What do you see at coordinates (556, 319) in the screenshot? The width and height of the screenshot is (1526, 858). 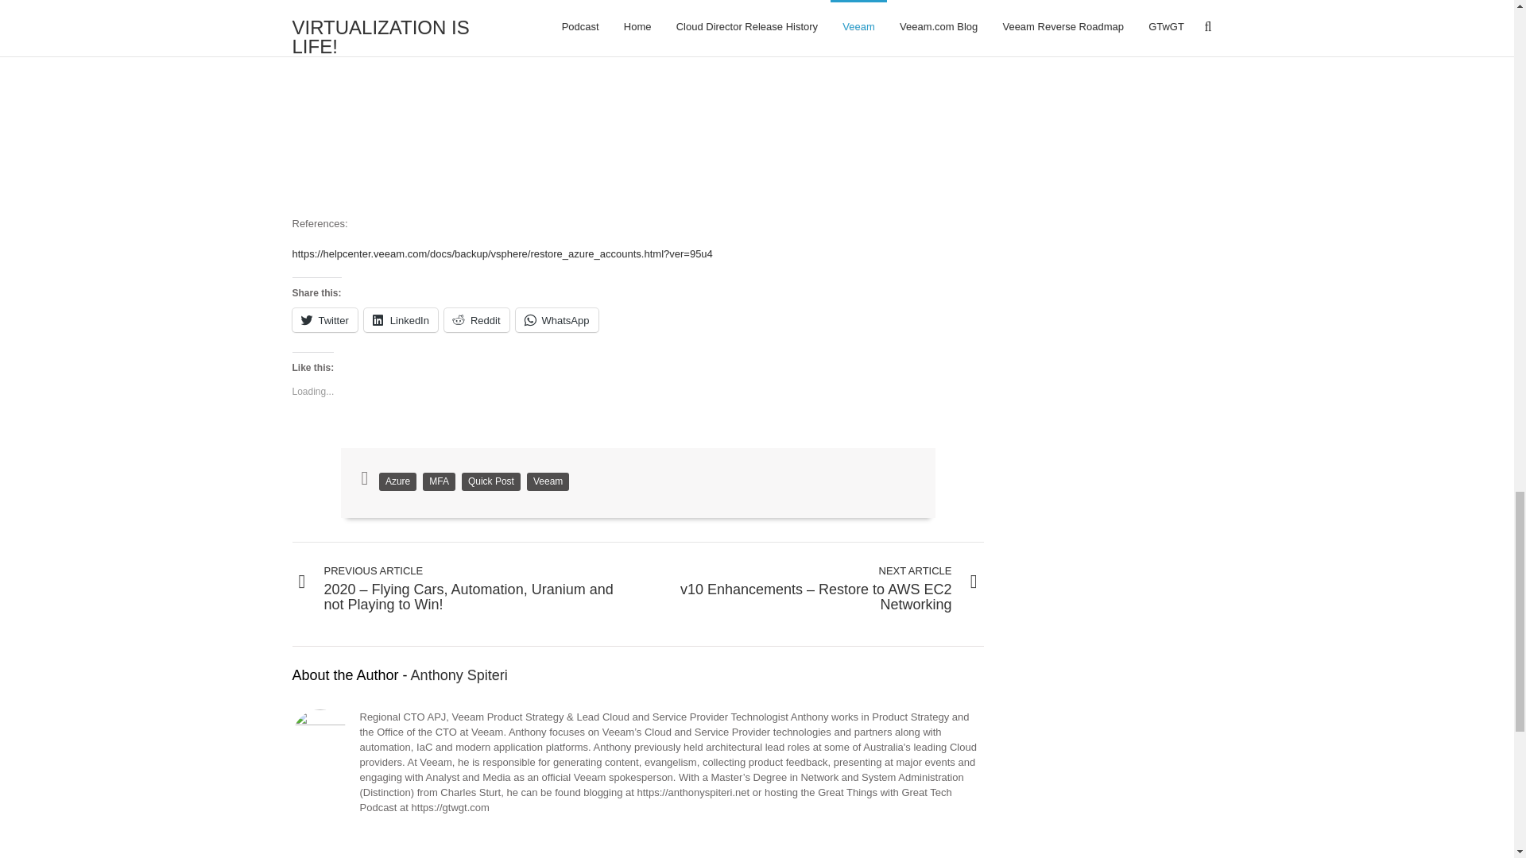 I see `Click to share on WhatsApp` at bounding box center [556, 319].